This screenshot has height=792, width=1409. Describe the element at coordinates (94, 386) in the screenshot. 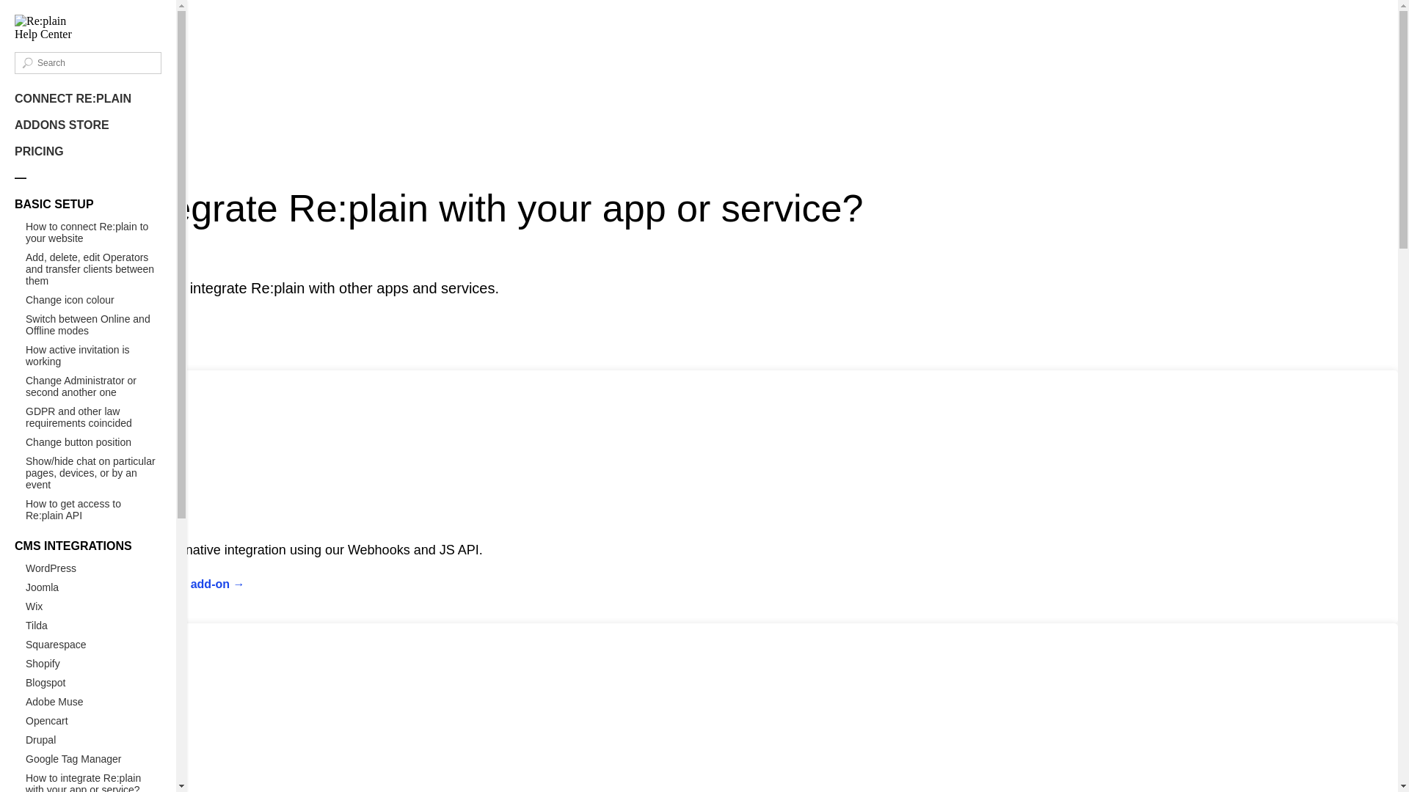

I see `Change Administrator or second another one` at that location.